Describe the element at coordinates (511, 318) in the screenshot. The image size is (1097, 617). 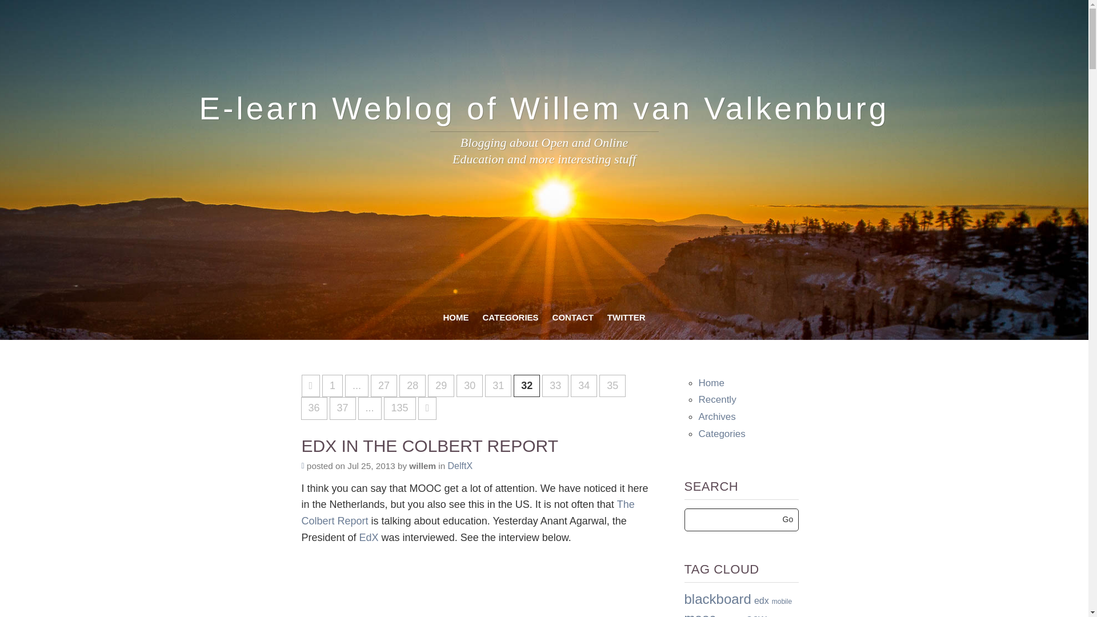
I see `CATEGORIES` at that location.